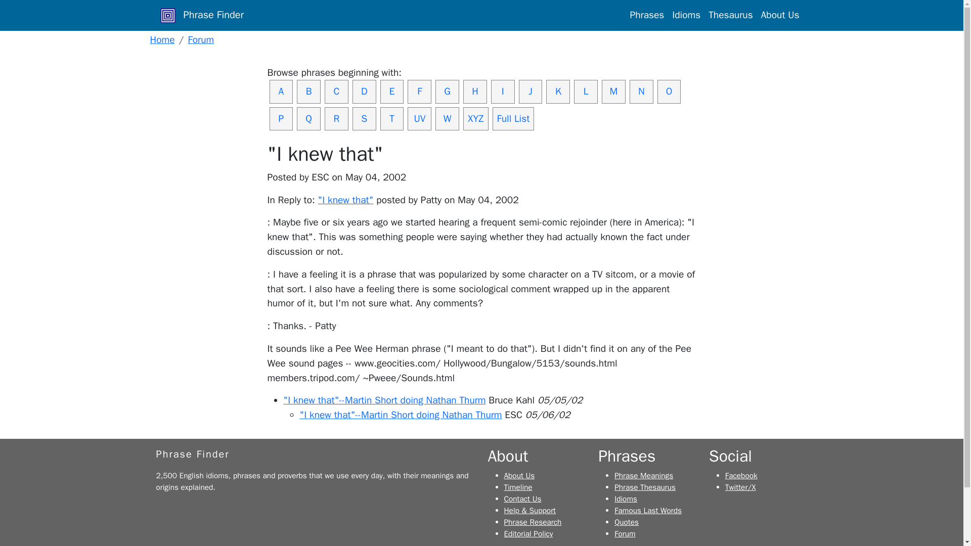 This screenshot has height=546, width=971. Describe the element at coordinates (192, 454) in the screenshot. I see `Phrase Finder` at that location.